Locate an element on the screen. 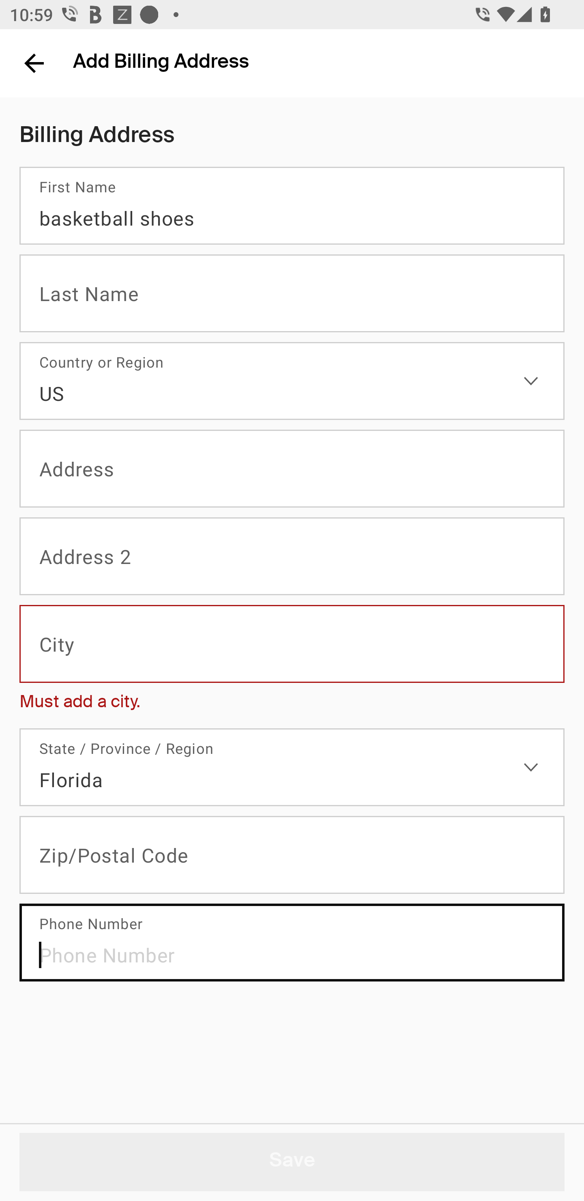 The width and height of the screenshot is (584, 1201). Save is located at coordinates (292, 1162).